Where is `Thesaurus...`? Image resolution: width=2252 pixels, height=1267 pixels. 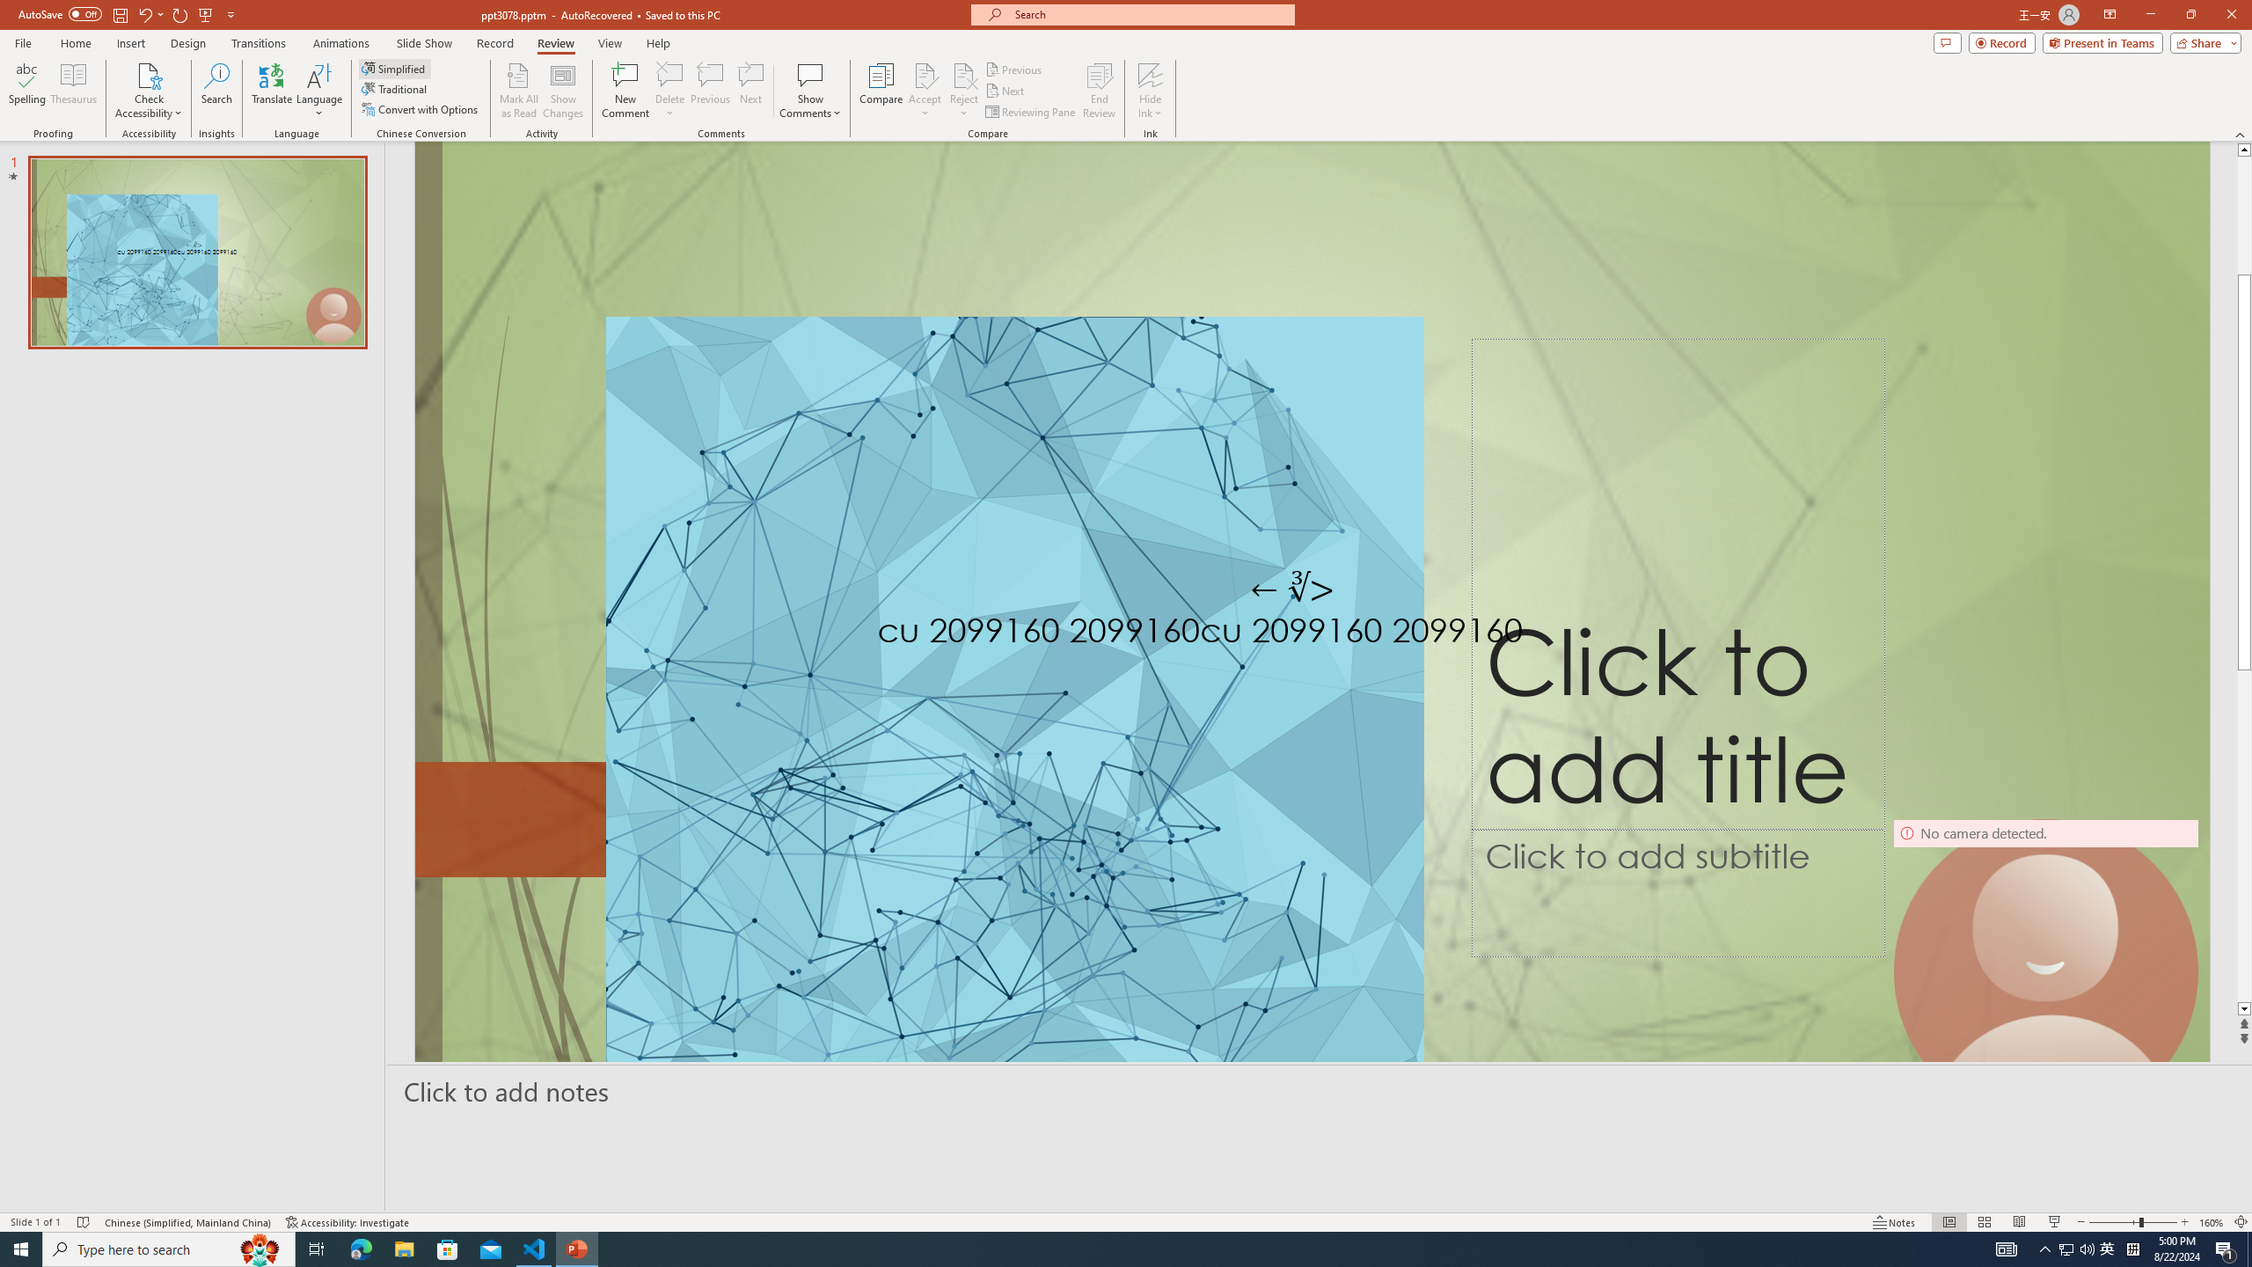
Thesaurus... is located at coordinates (72, 91).